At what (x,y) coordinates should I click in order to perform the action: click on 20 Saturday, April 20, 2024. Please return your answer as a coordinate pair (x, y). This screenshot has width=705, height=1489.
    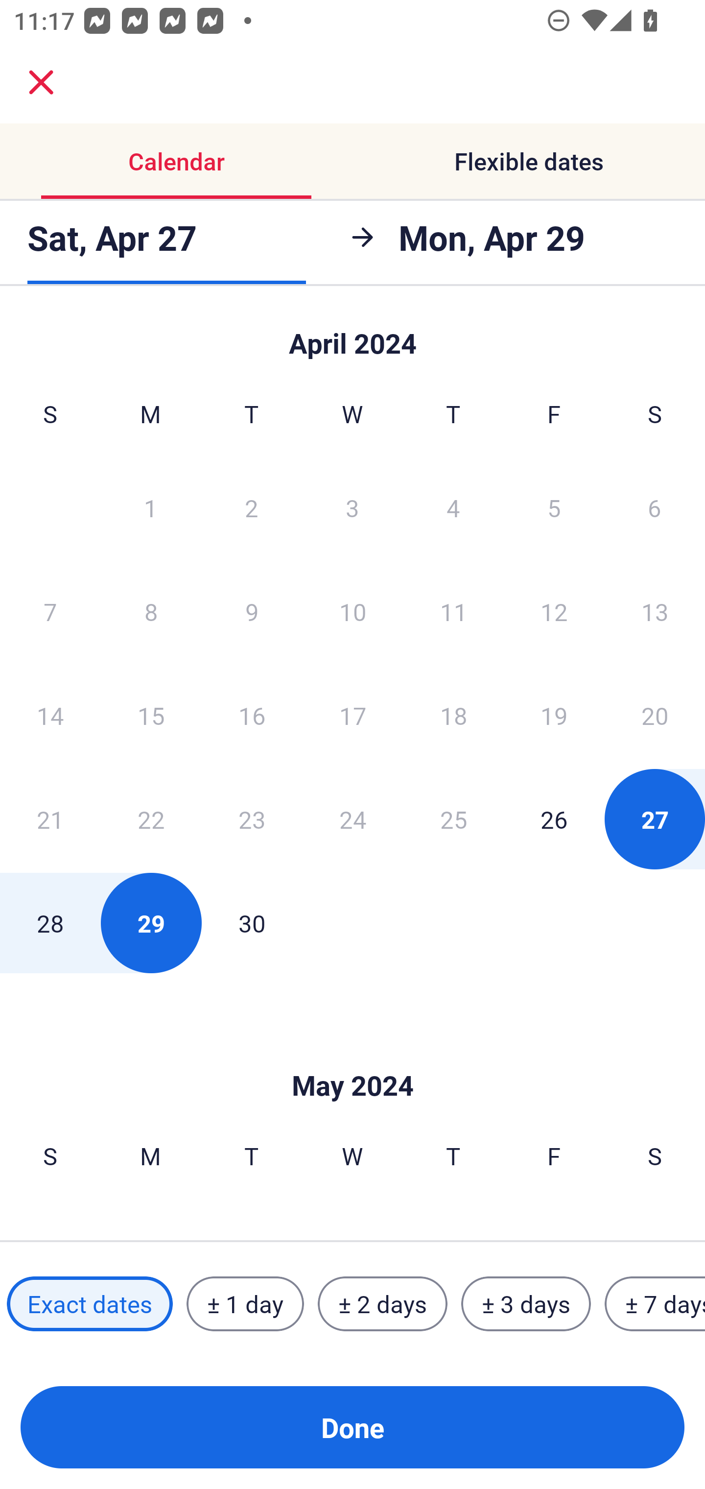
    Looking at the image, I should click on (655, 715).